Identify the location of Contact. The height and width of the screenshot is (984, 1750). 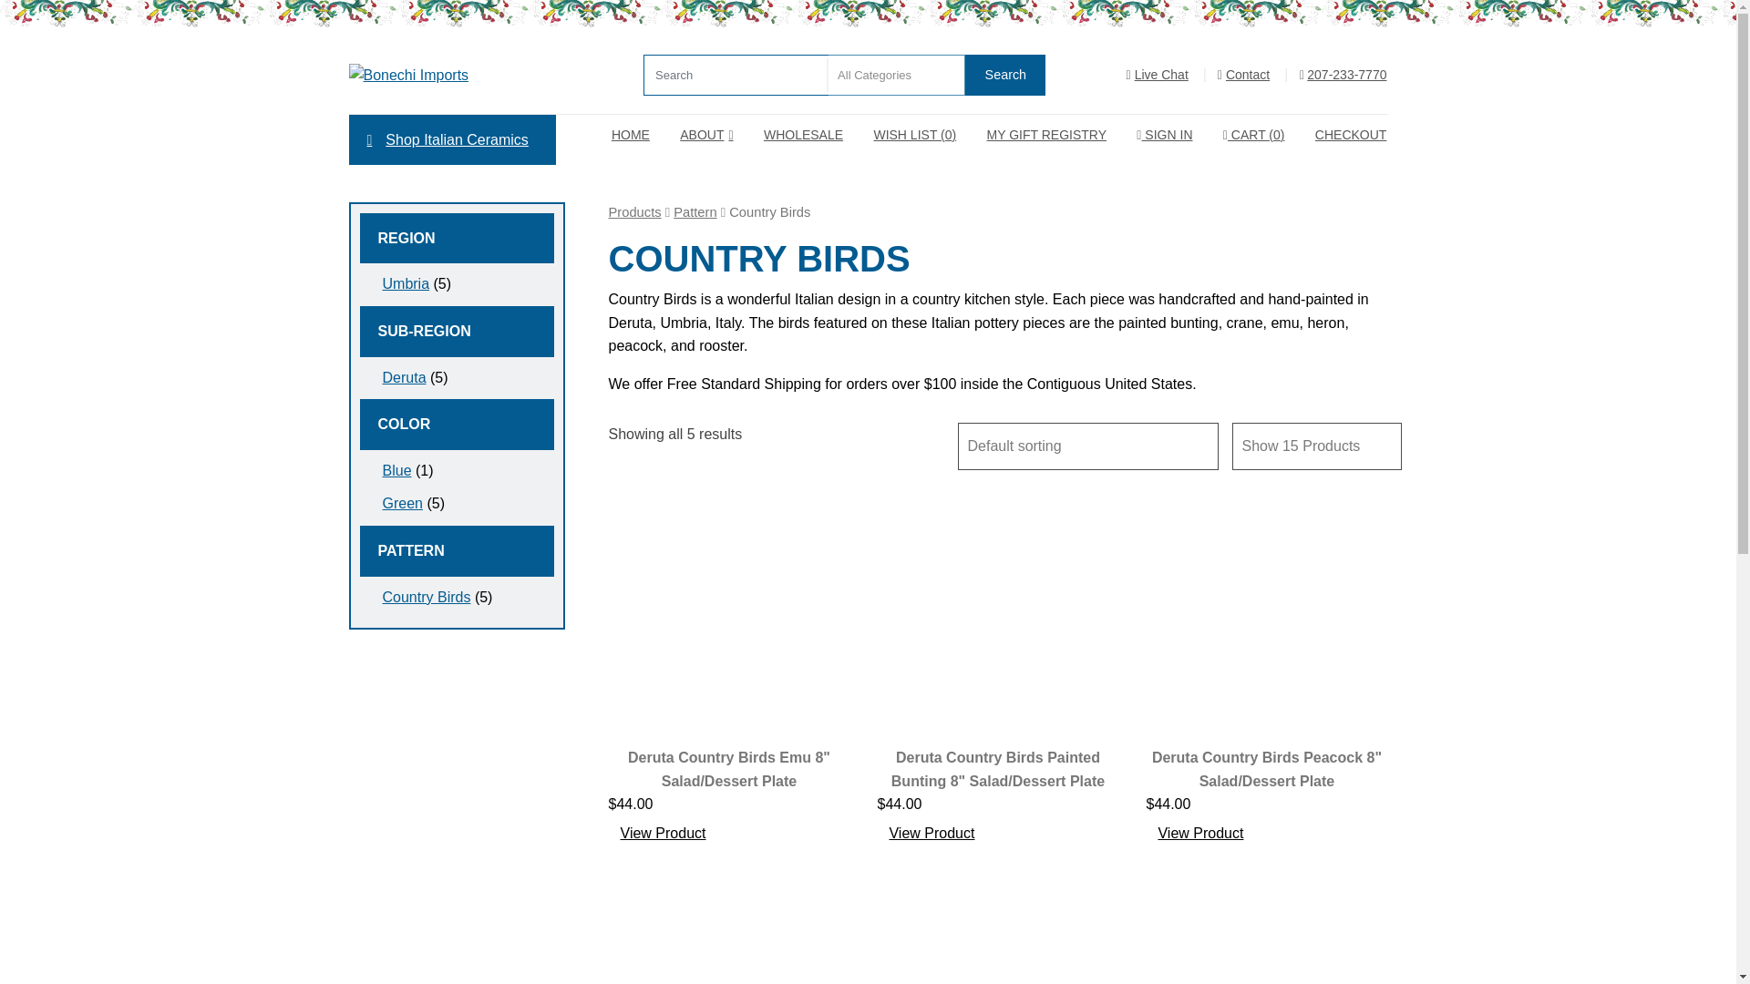
(1243, 75).